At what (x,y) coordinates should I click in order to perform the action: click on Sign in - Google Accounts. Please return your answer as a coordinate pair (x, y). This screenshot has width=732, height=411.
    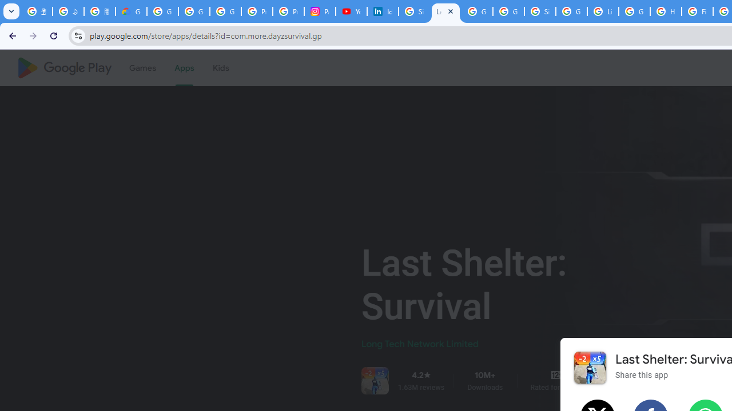
    Looking at the image, I should click on (540, 11).